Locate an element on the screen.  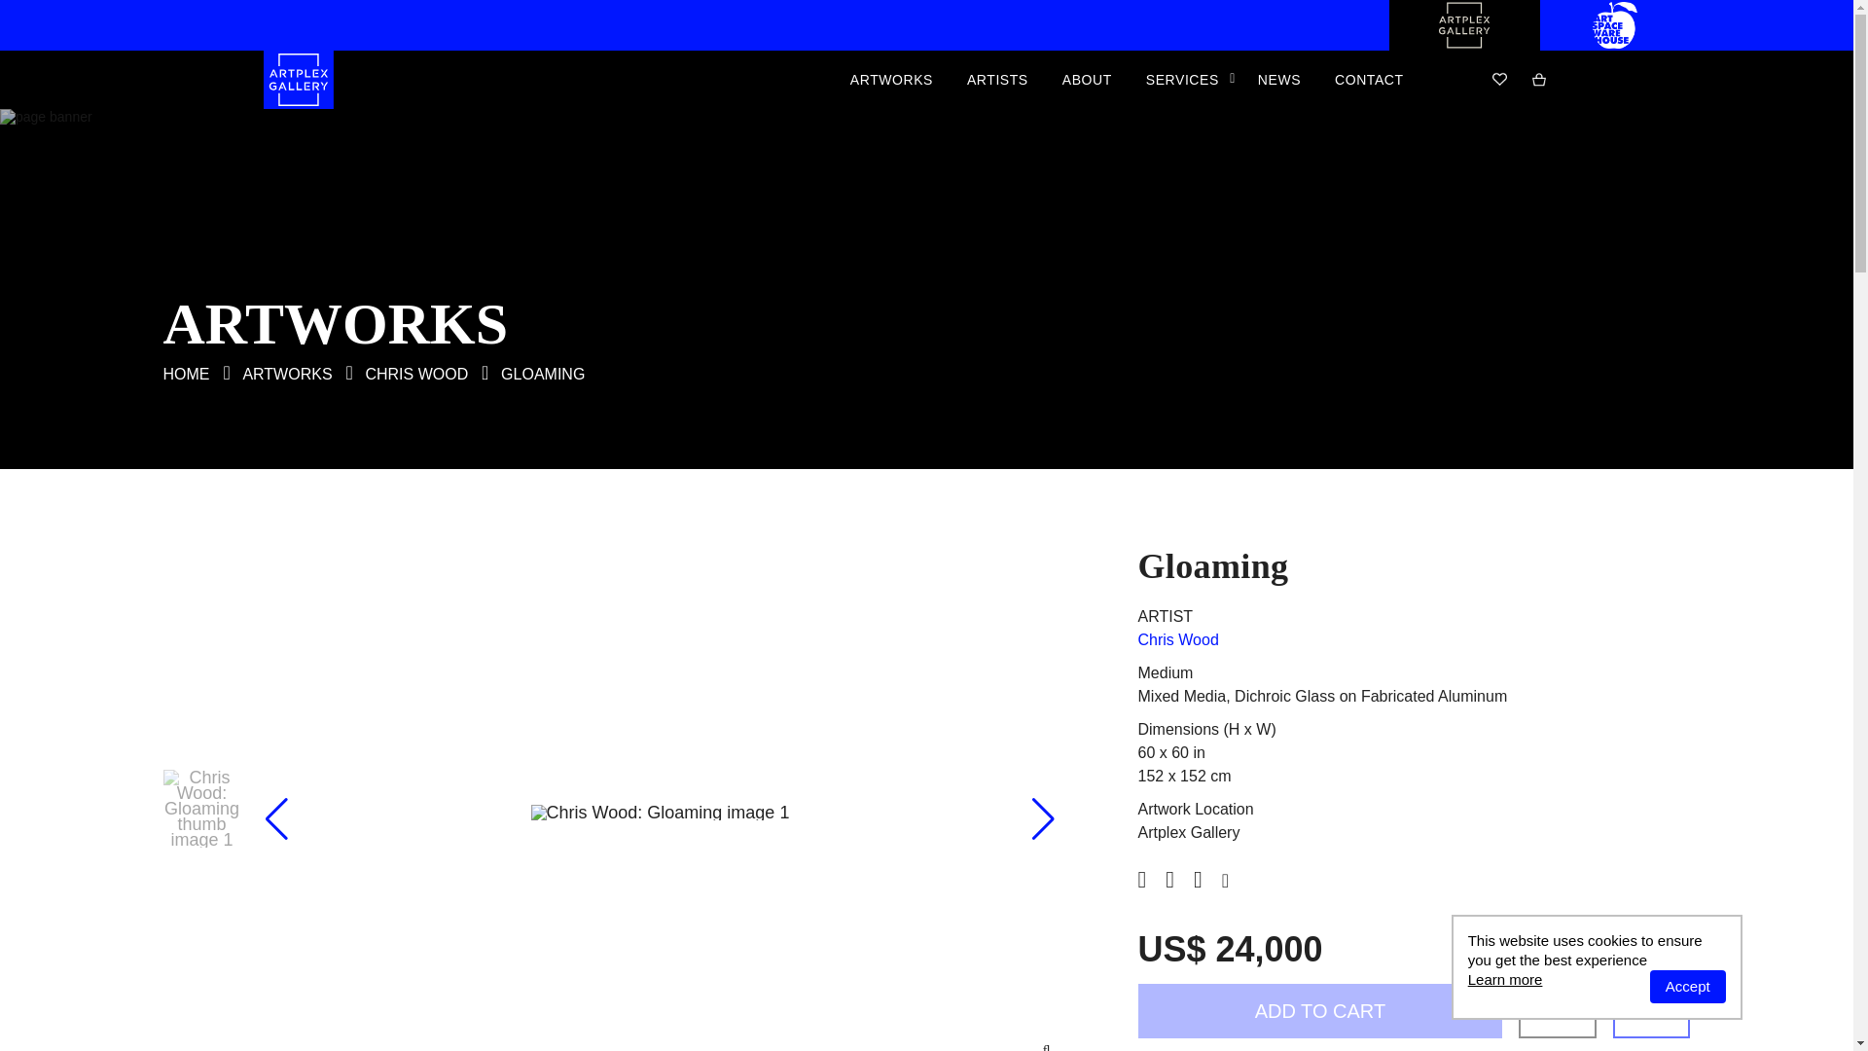
SERVICES is located at coordinates (1185, 80).